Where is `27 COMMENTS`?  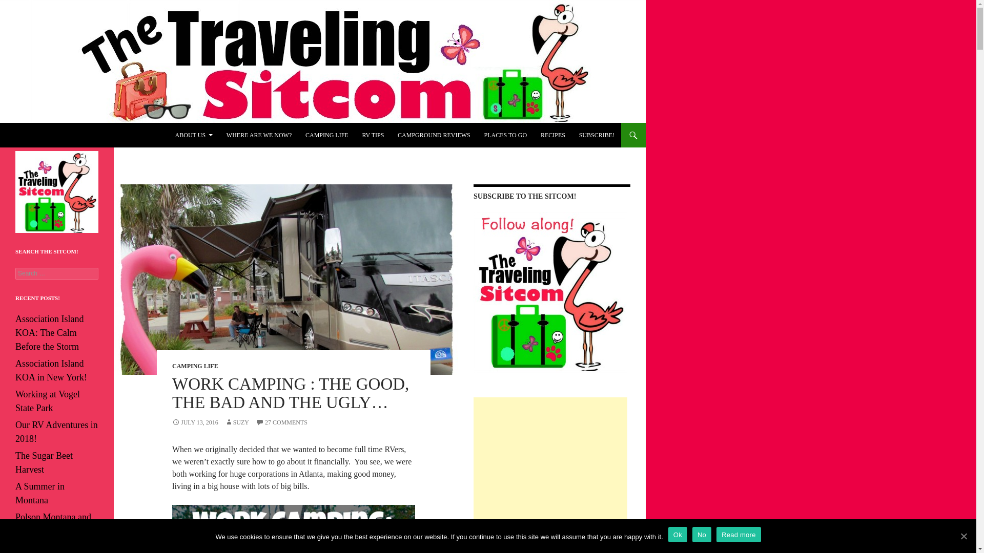
27 COMMENTS is located at coordinates (281, 422).